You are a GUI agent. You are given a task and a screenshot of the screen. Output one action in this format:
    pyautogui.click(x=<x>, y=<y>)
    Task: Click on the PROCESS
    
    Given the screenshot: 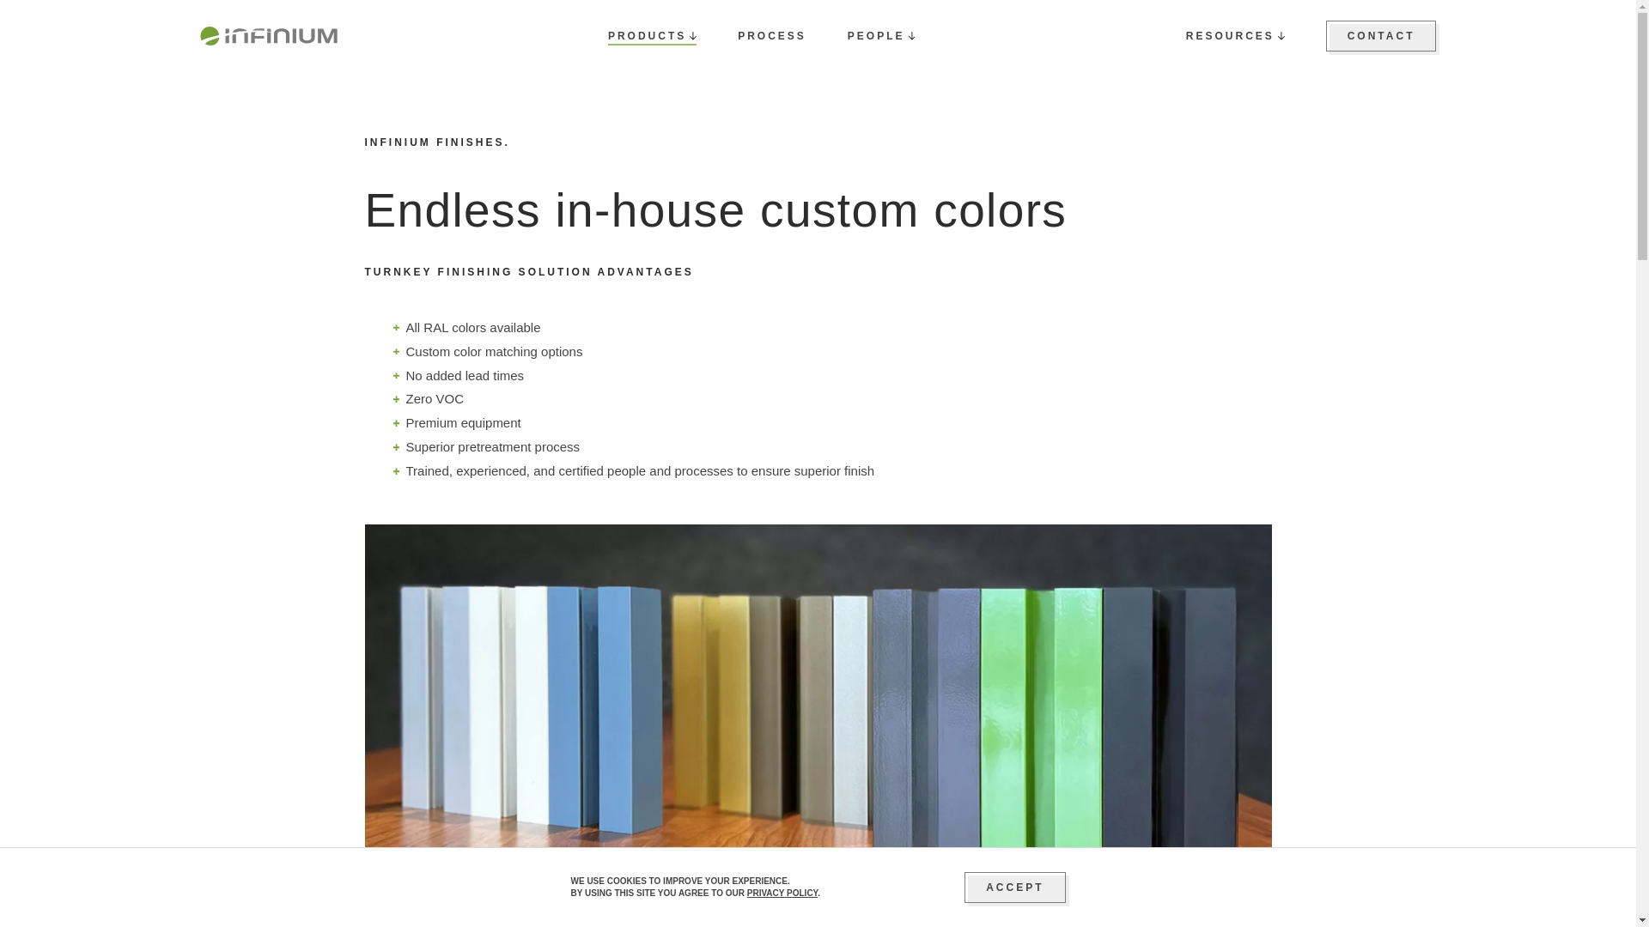 What is the action you would take?
    pyautogui.click(x=771, y=35)
    